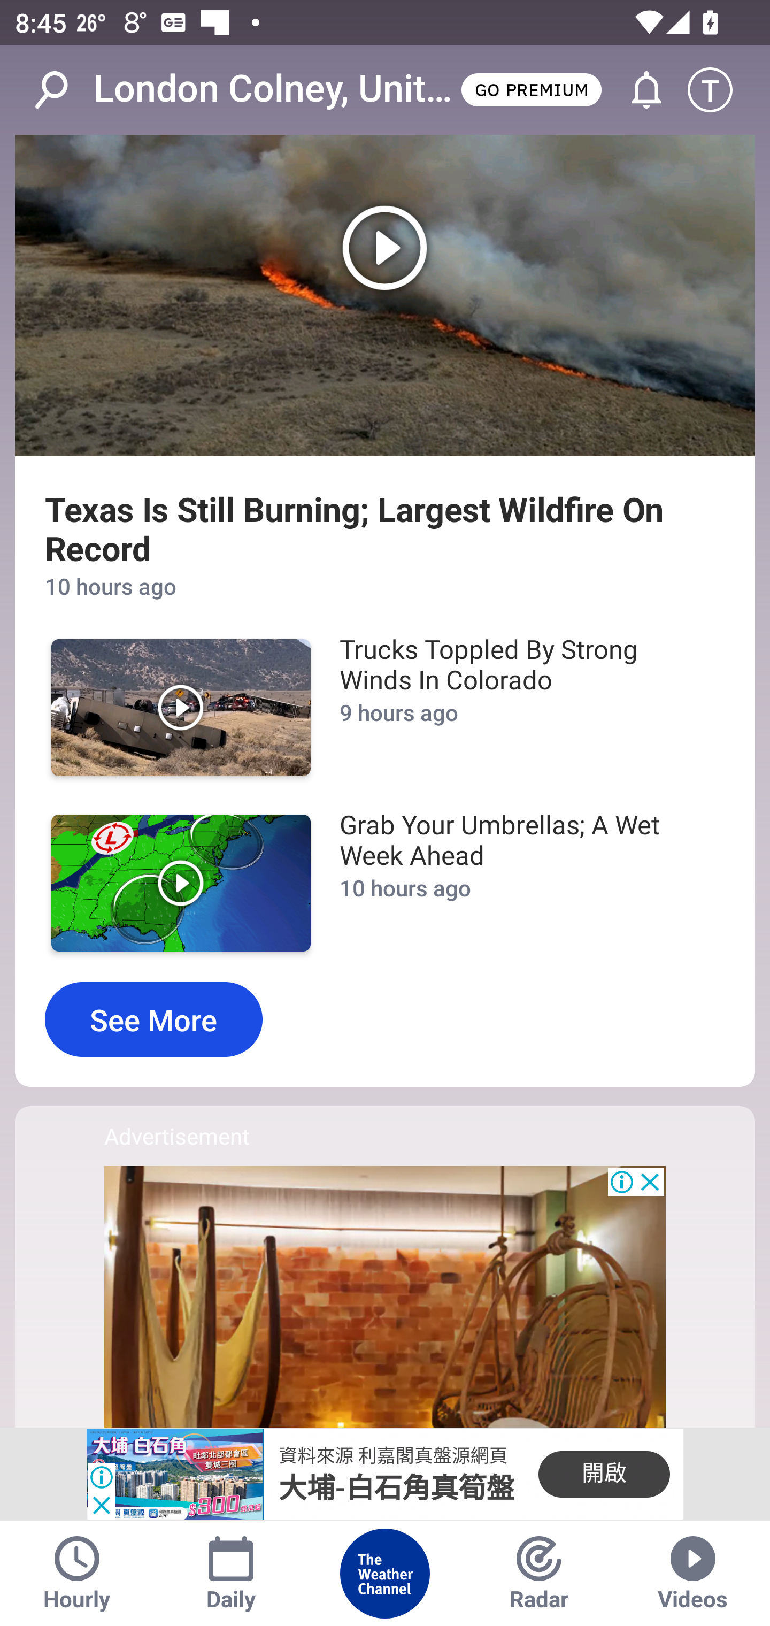 Image resolution: width=770 pixels, height=1626 pixels. I want to click on 開啟, so click(604, 1474).